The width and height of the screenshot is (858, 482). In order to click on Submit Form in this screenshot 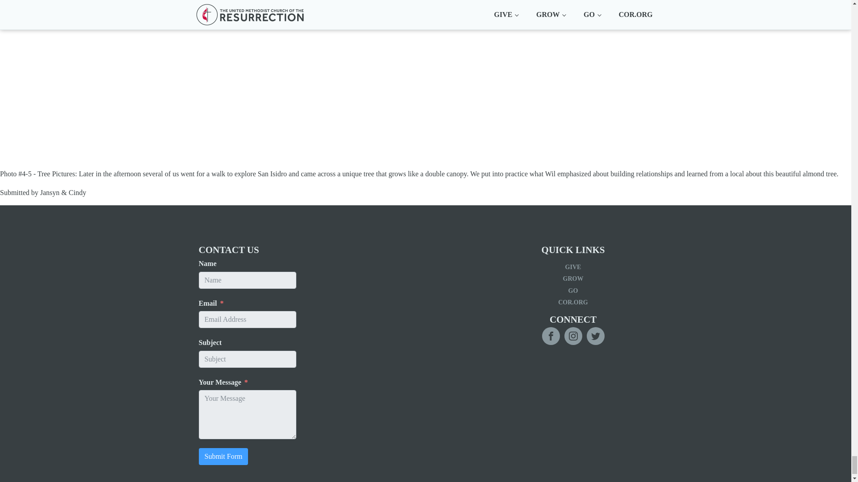, I will do `click(223, 457)`.